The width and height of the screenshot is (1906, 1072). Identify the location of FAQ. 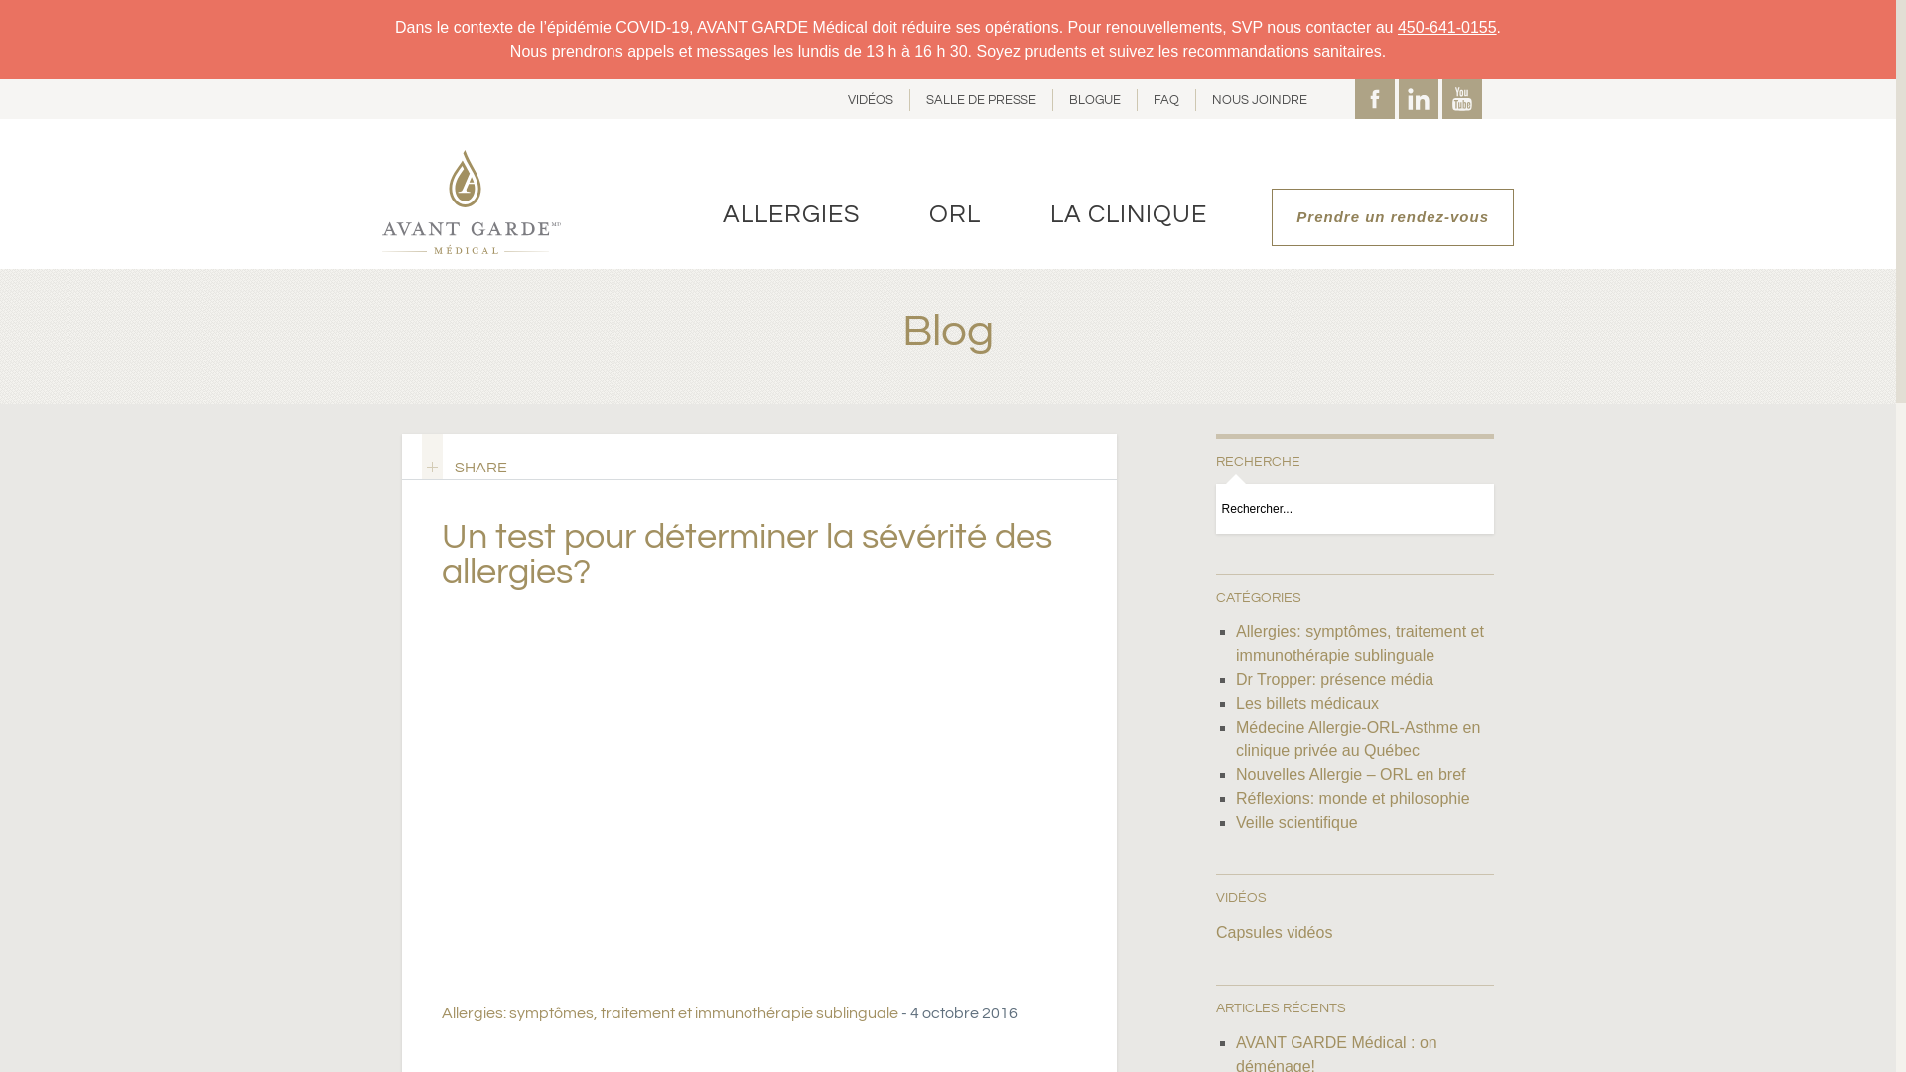
(1167, 100).